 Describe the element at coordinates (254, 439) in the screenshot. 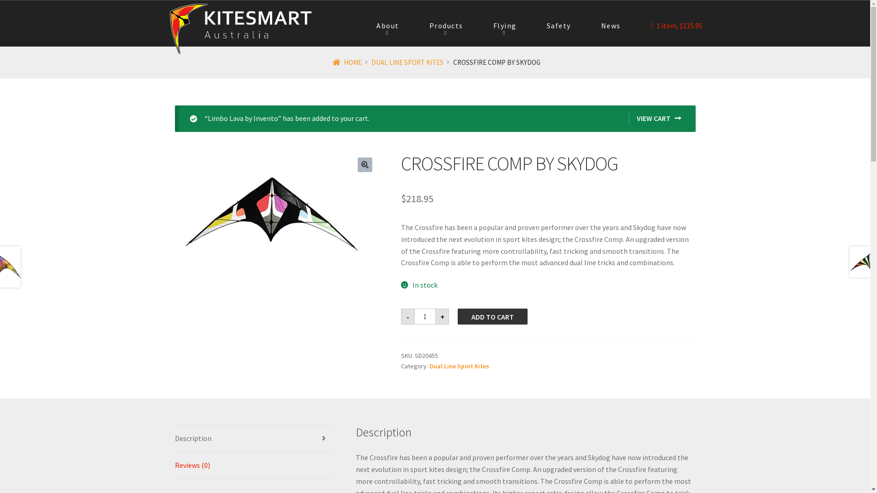

I see `Description` at that location.